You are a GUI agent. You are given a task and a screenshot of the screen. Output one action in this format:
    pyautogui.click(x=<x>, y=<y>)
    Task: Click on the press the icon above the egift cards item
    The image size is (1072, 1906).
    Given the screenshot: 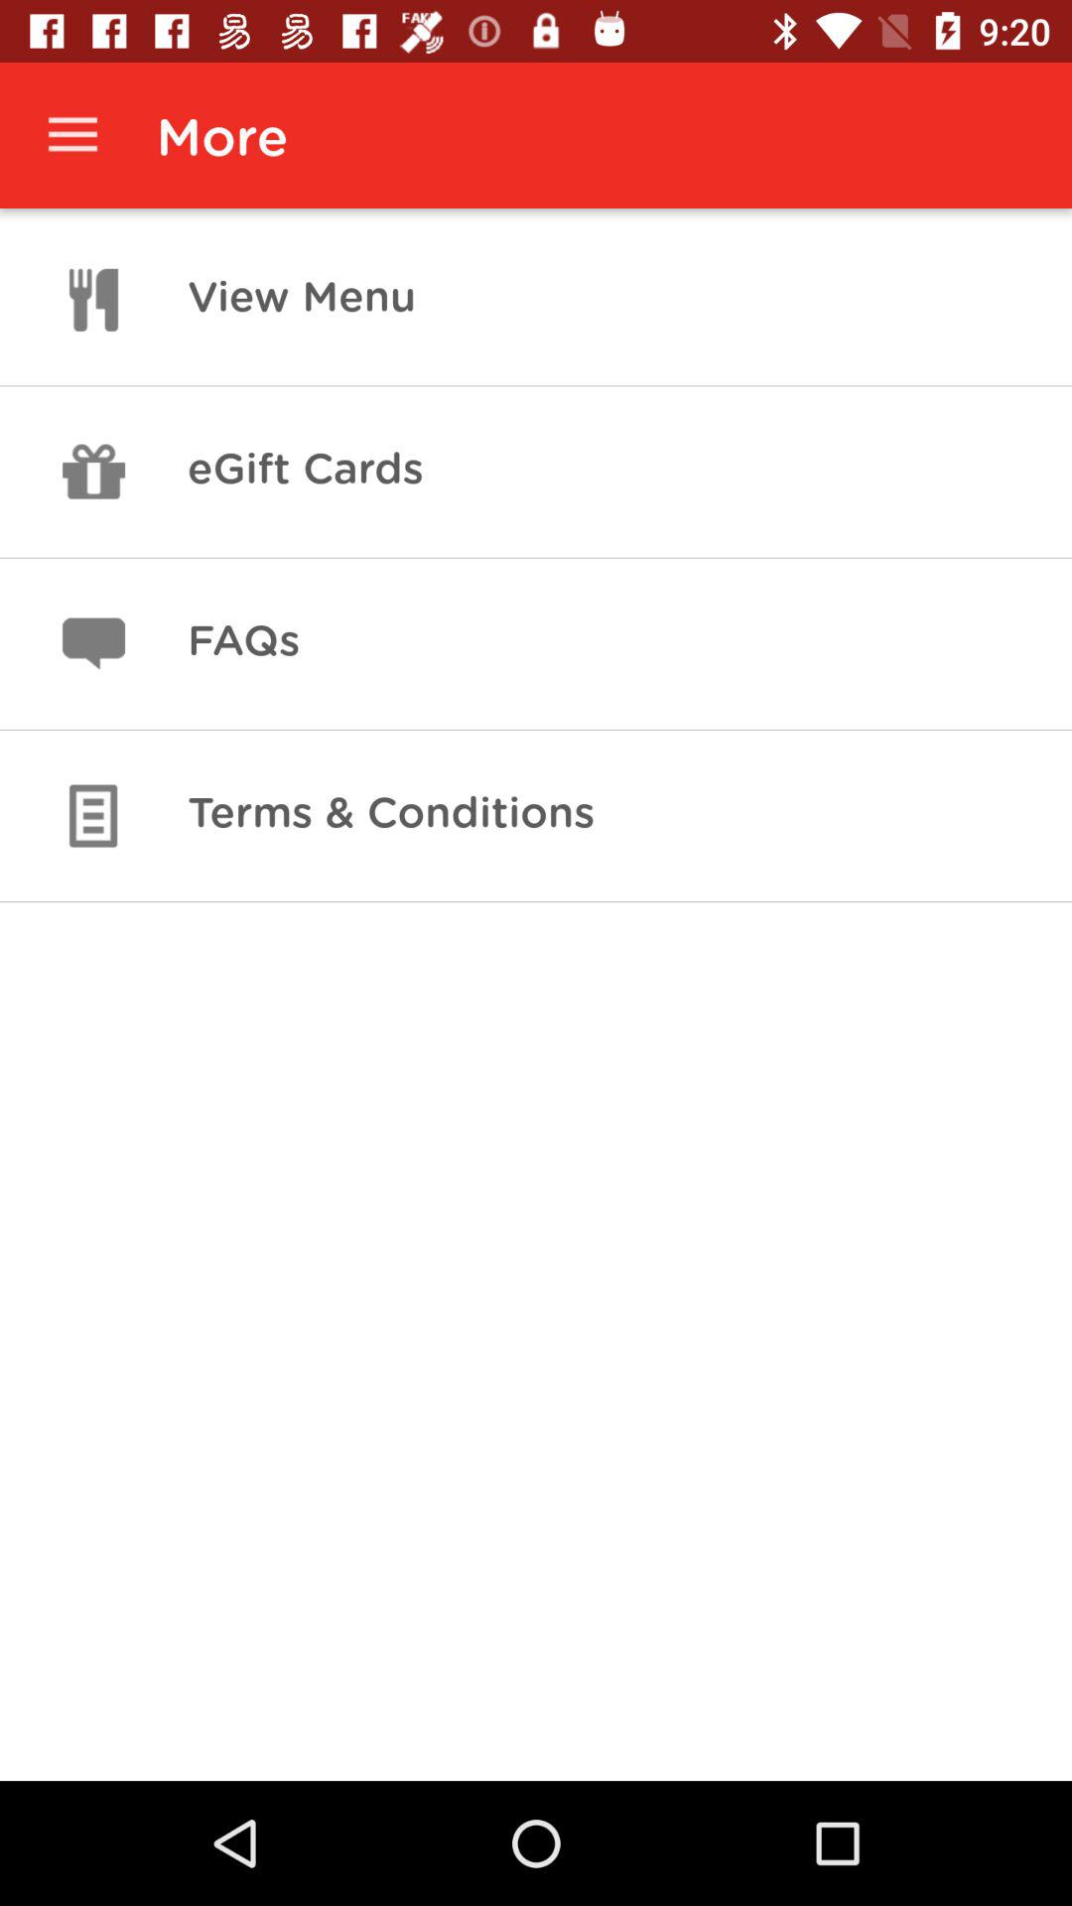 What is the action you would take?
    pyautogui.click(x=302, y=300)
    